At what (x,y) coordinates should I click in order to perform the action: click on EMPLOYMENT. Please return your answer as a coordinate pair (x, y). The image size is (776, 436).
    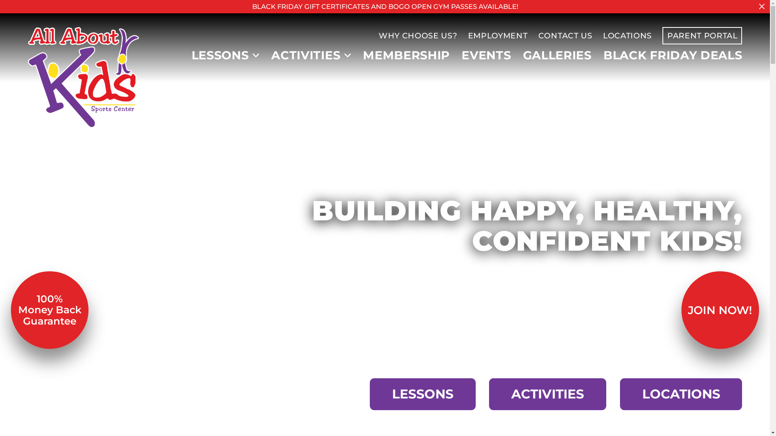
    Looking at the image, I should click on (498, 36).